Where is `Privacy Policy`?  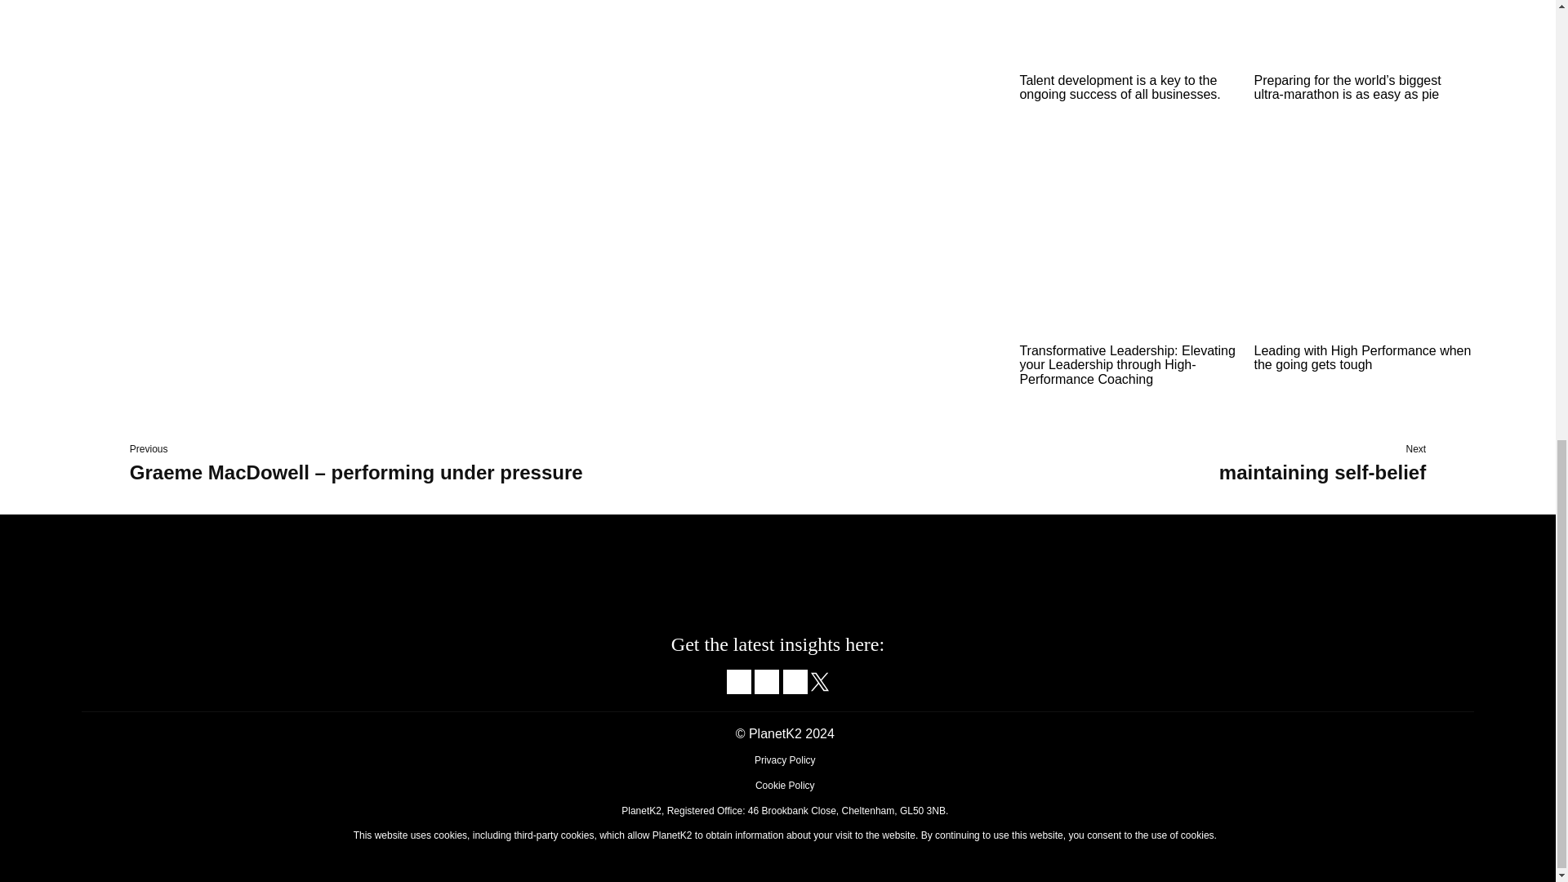 Privacy Policy is located at coordinates (784, 760).